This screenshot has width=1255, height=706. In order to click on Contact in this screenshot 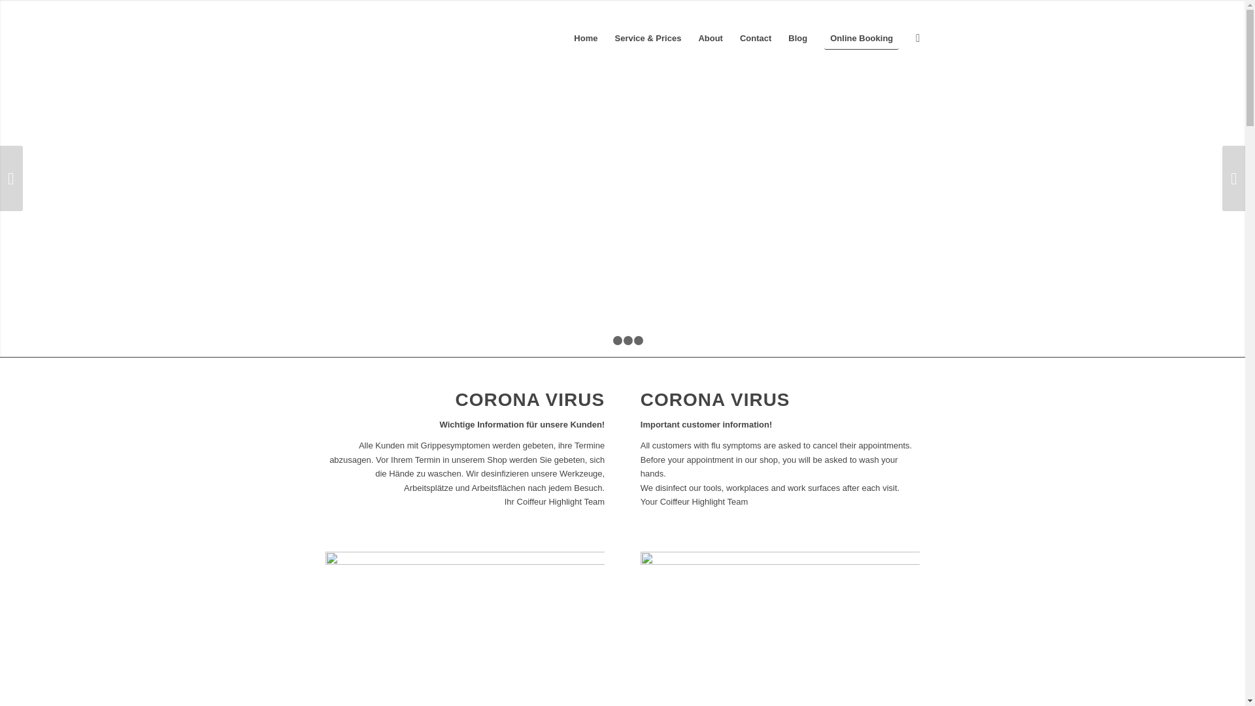, I will do `click(756, 39)`.